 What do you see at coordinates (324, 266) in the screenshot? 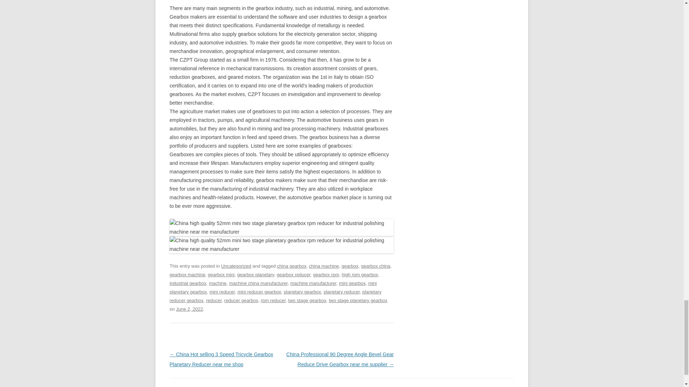
I see `china machine` at bounding box center [324, 266].